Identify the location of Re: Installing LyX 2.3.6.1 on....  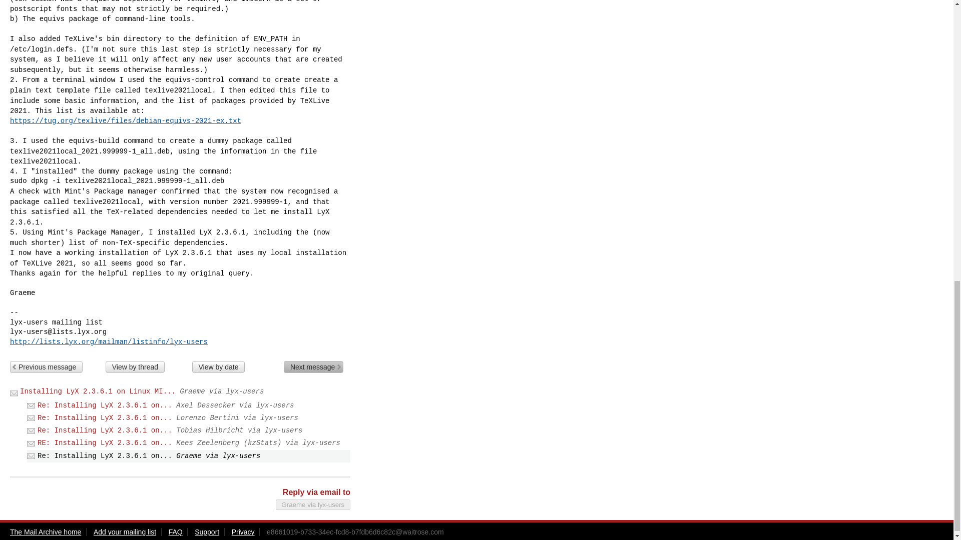
(104, 418).